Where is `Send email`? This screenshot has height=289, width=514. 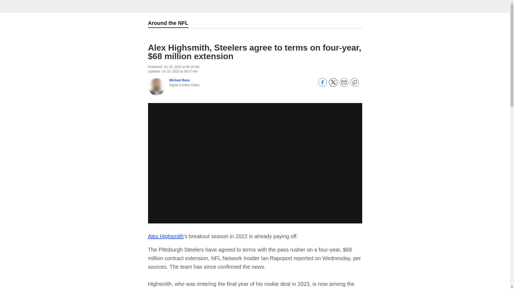 Send email is located at coordinates (343, 85).